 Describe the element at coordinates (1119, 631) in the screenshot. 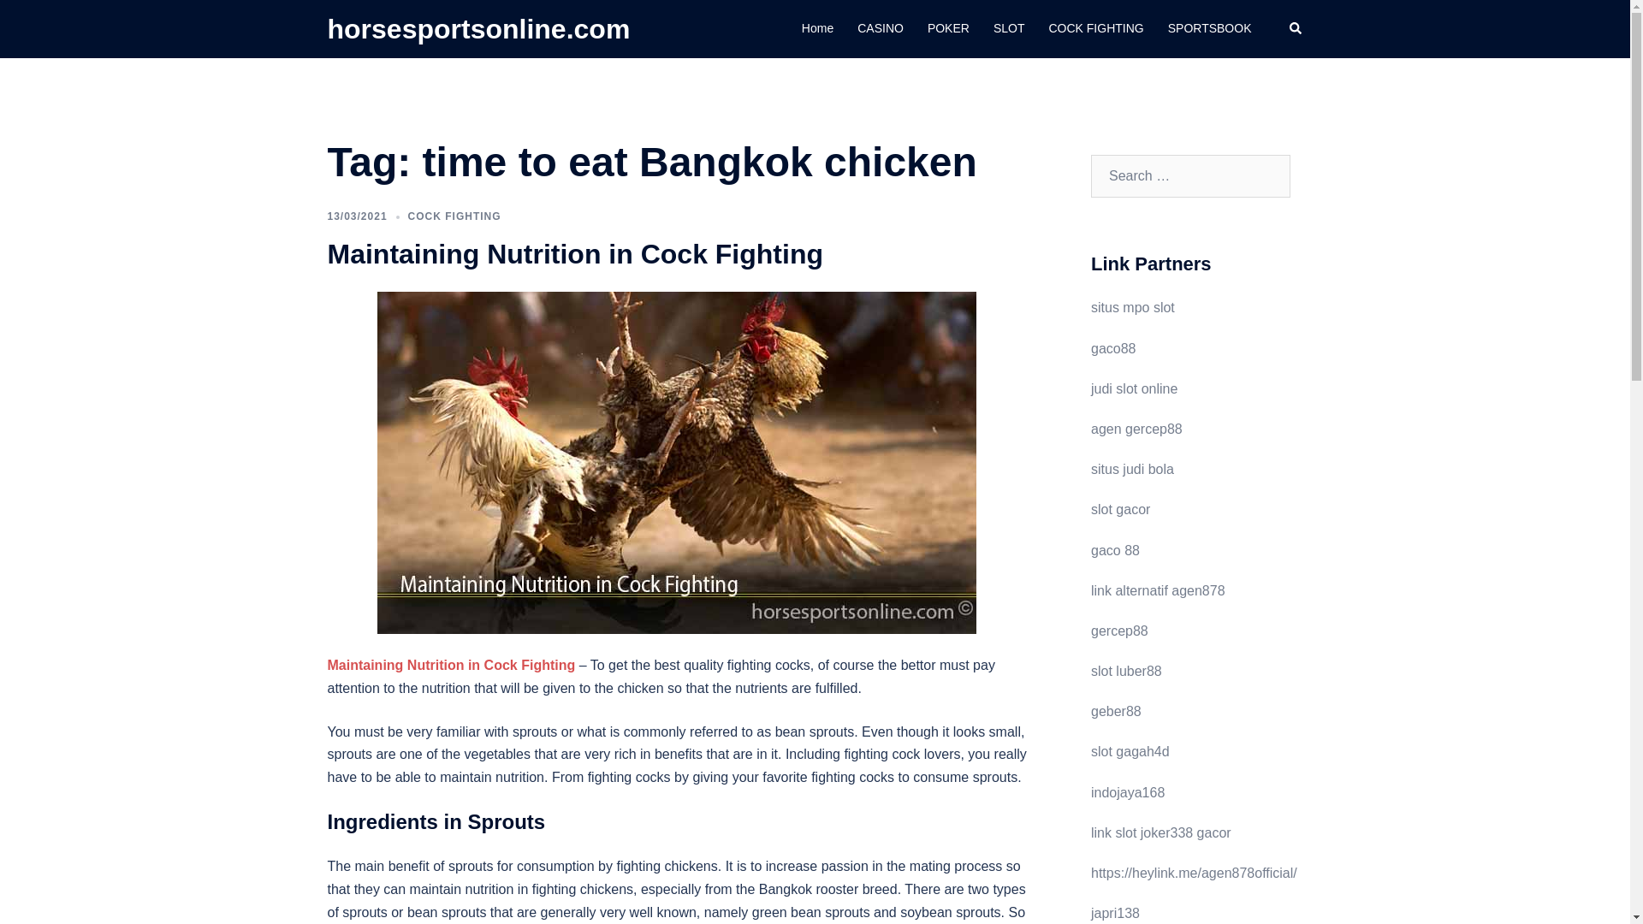

I see `gercep88` at that location.